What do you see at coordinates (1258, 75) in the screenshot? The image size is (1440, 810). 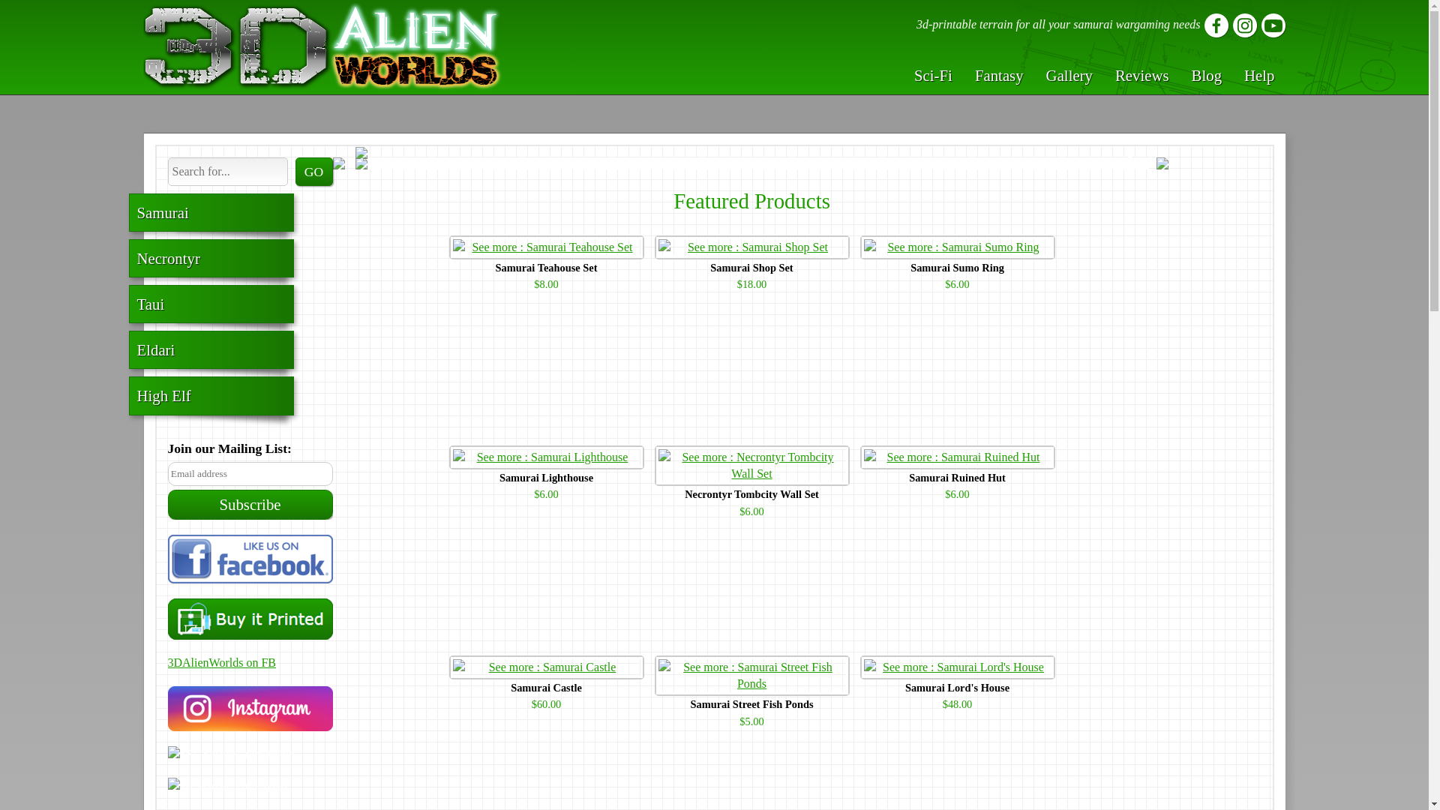 I see `Help` at bounding box center [1258, 75].